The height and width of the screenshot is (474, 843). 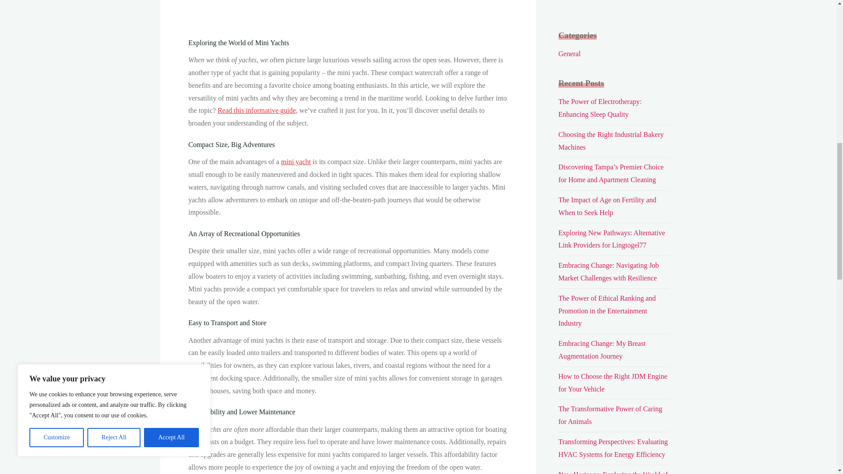 What do you see at coordinates (256, 111) in the screenshot?
I see `Read this informative guide` at bounding box center [256, 111].